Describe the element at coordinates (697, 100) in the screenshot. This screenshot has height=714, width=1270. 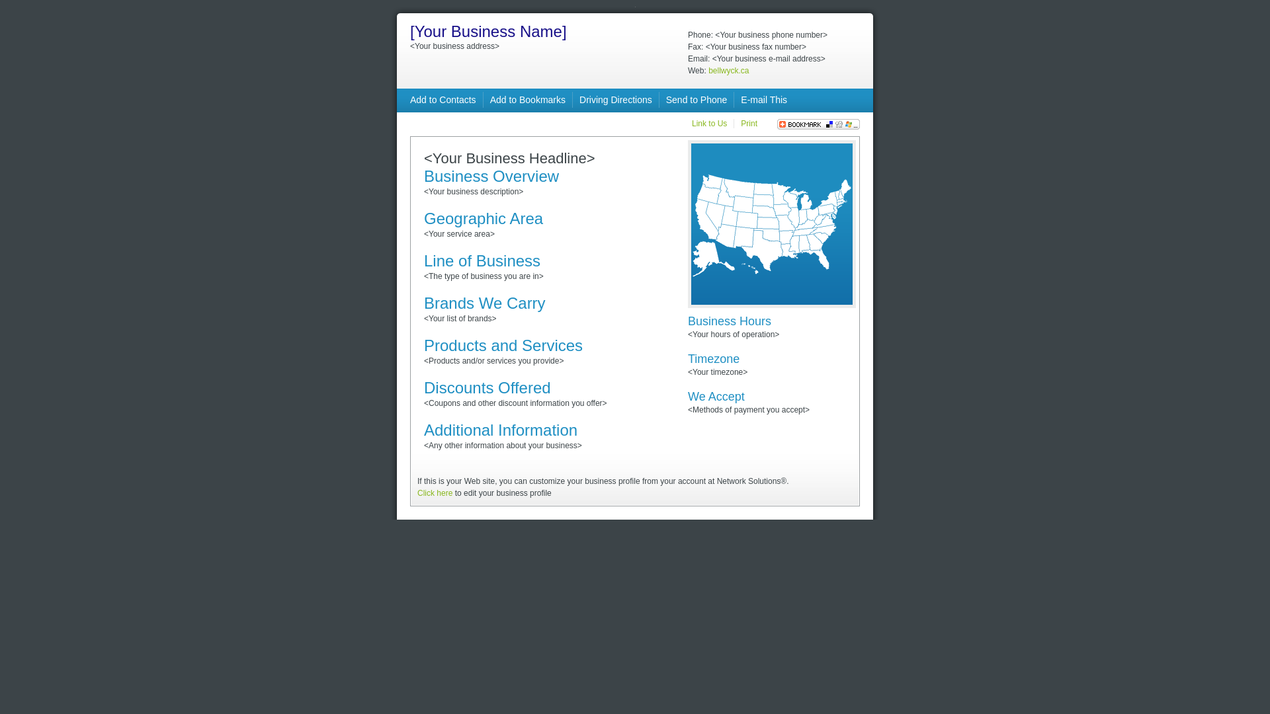
I see `Send to Phone` at that location.